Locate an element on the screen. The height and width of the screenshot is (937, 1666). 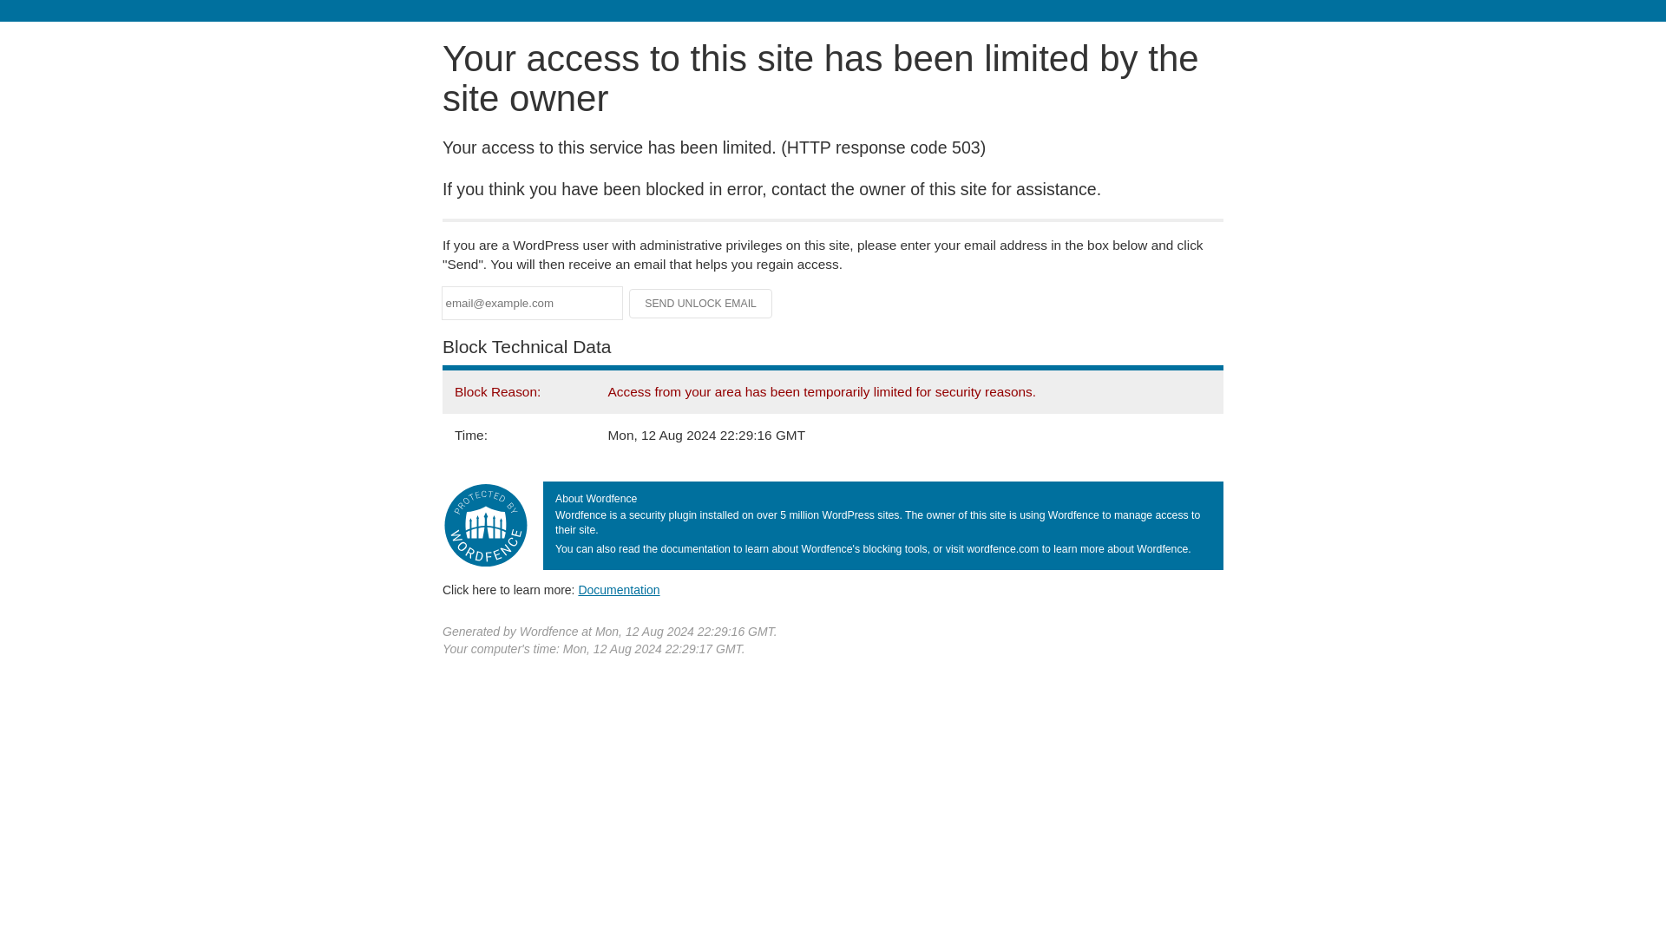
Documentation is located at coordinates (619, 589).